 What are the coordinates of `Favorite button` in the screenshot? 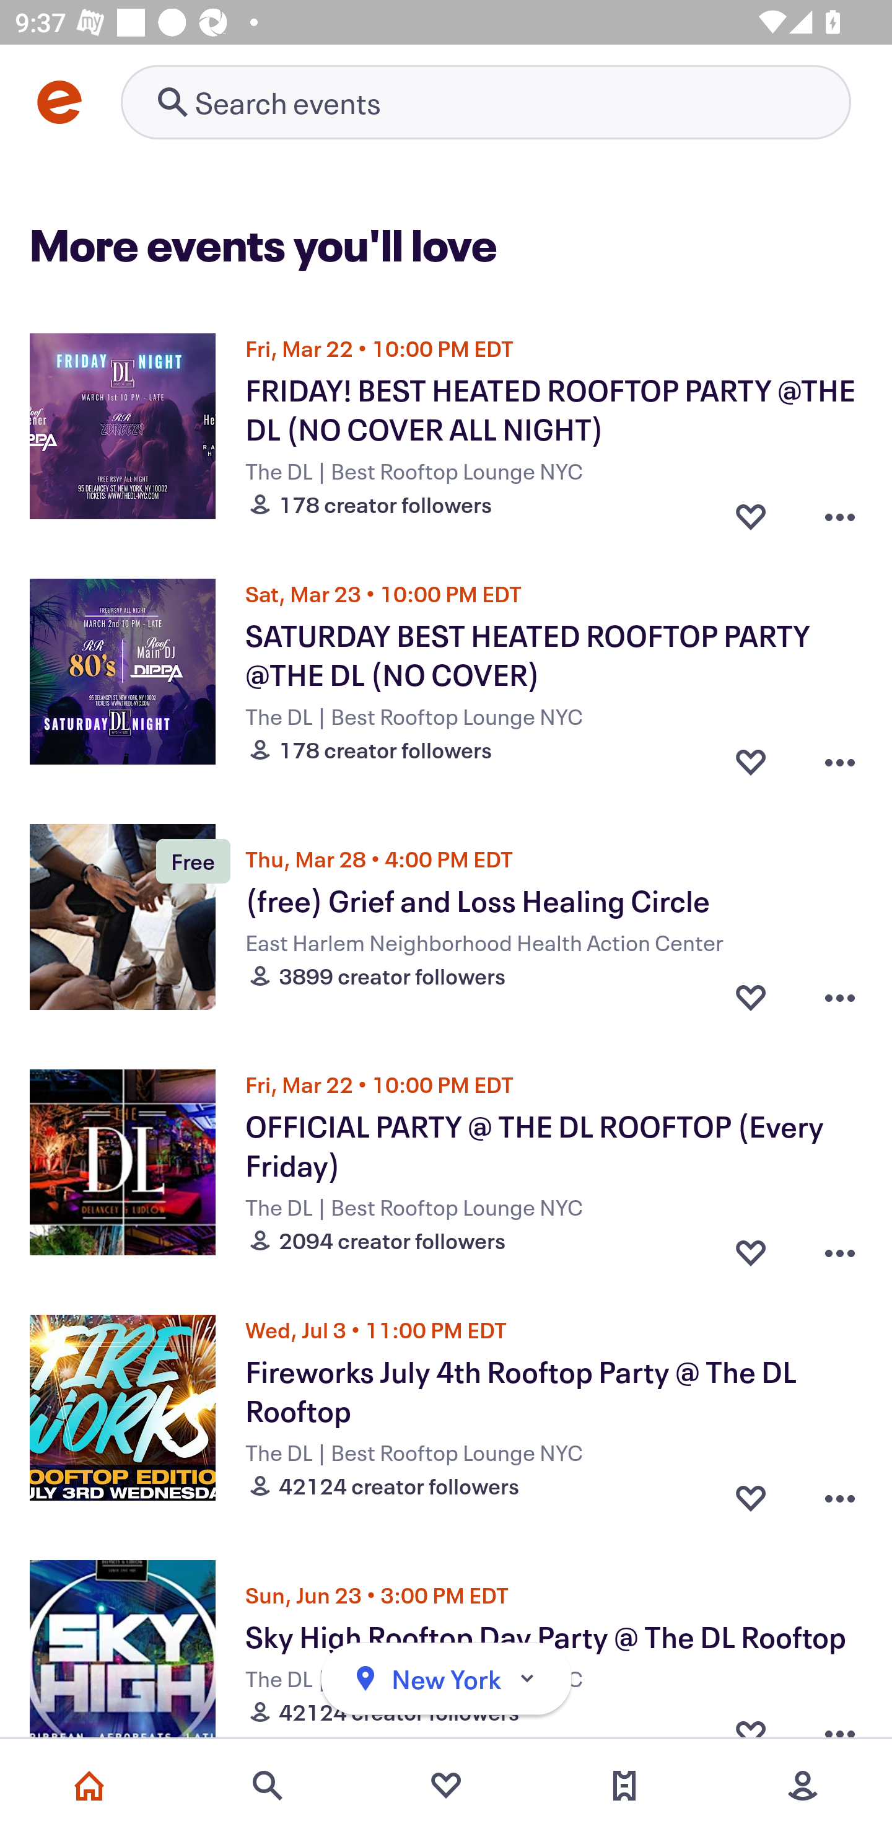 It's located at (751, 756).